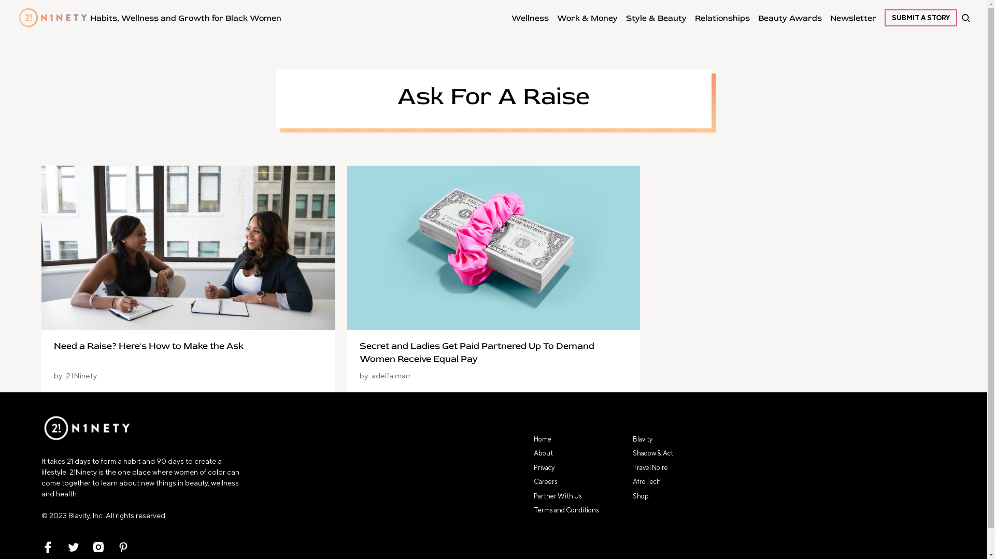 This screenshot has height=559, width=995. What do you see at coordinates (650, 468) in the screenshot?
I see `Travel Noire` at bounding box center [650, 468].